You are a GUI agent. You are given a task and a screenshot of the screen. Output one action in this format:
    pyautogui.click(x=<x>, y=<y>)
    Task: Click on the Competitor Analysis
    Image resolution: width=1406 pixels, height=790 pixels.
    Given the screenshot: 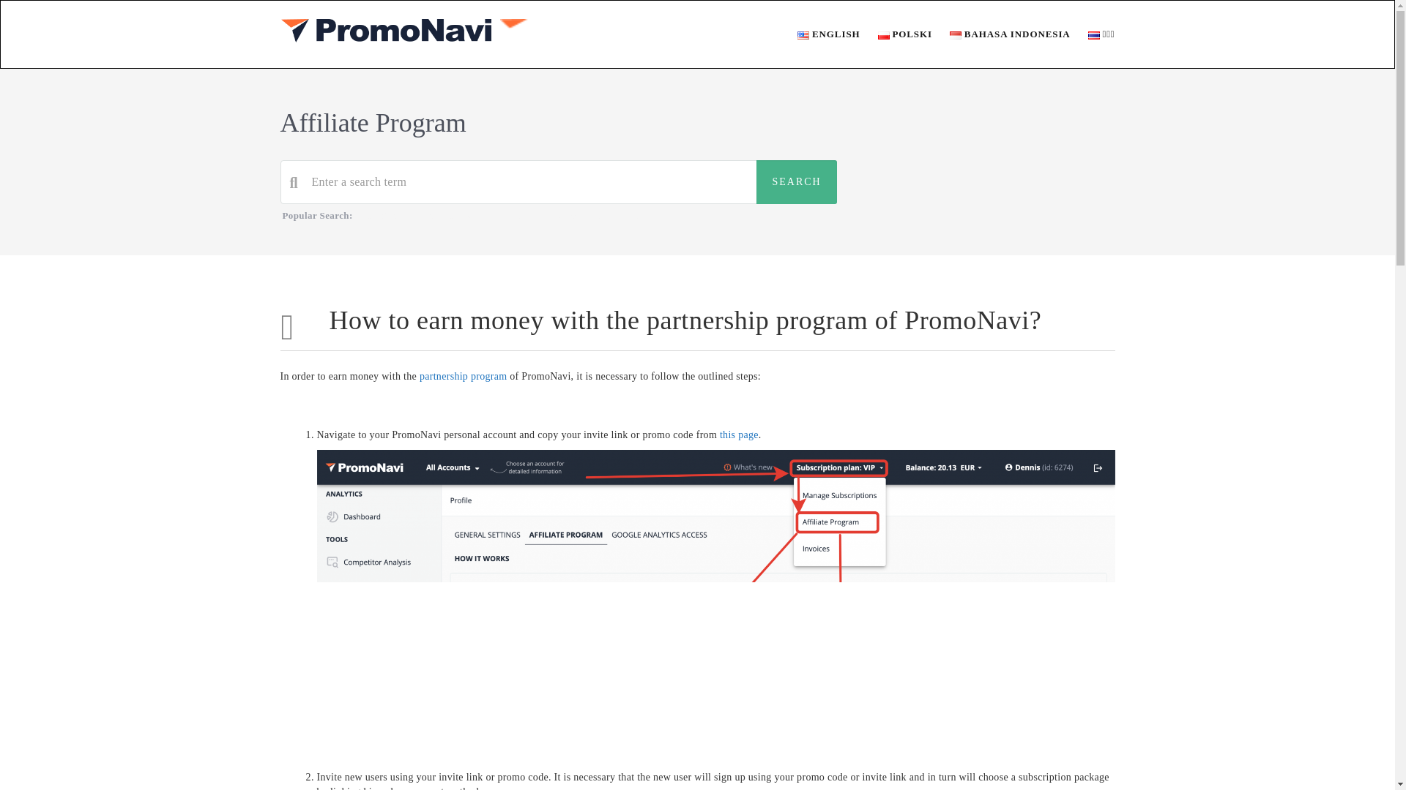 What is the action you would take?
    pyautogui.click(x=508, y=215)
    